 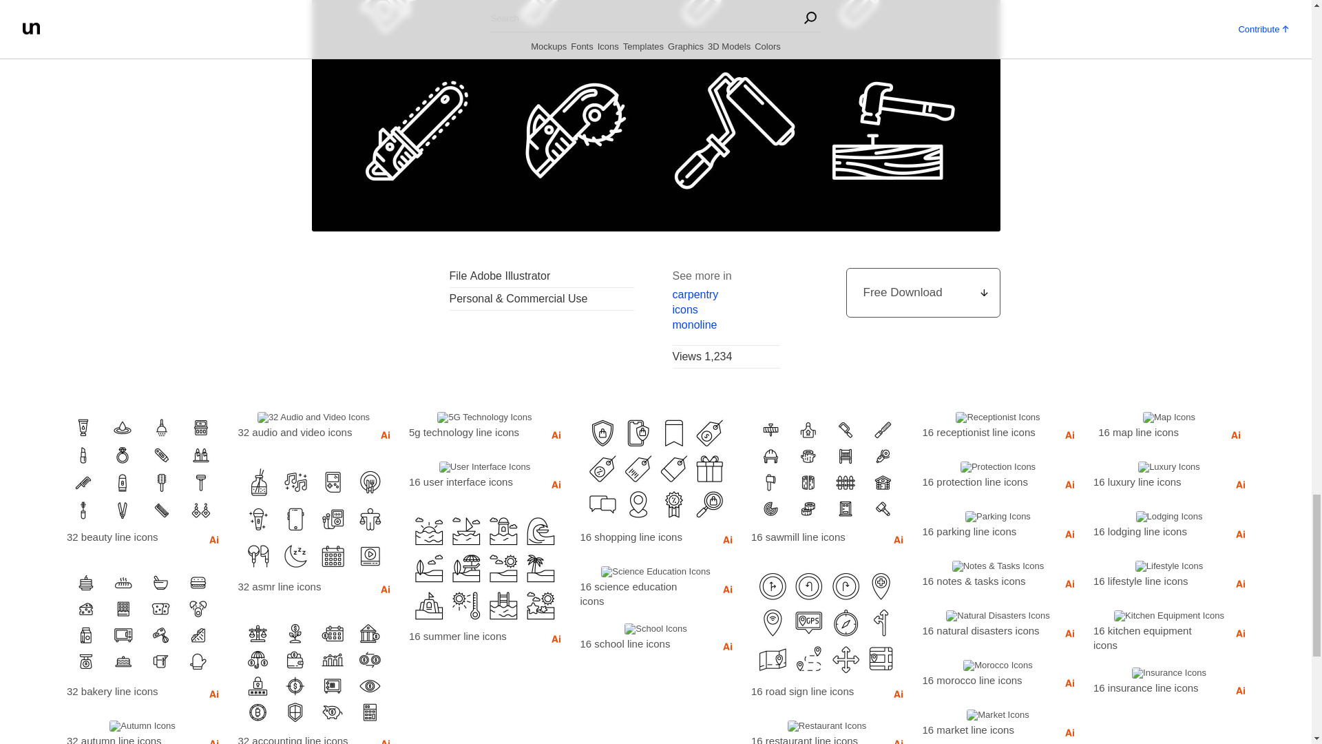 I want to click on 32 accounting line icons, so click(x=299, y=737).